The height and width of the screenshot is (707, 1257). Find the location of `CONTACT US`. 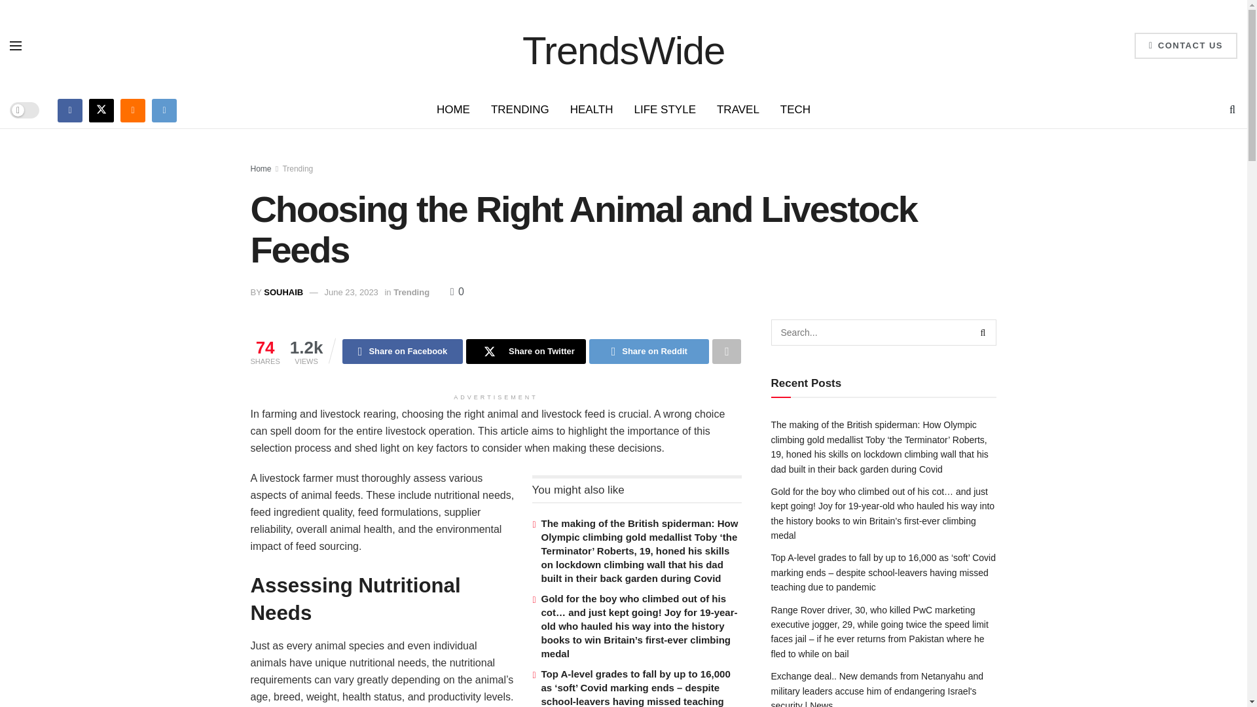

CONTACT US is located at coordinates (1186, 45).